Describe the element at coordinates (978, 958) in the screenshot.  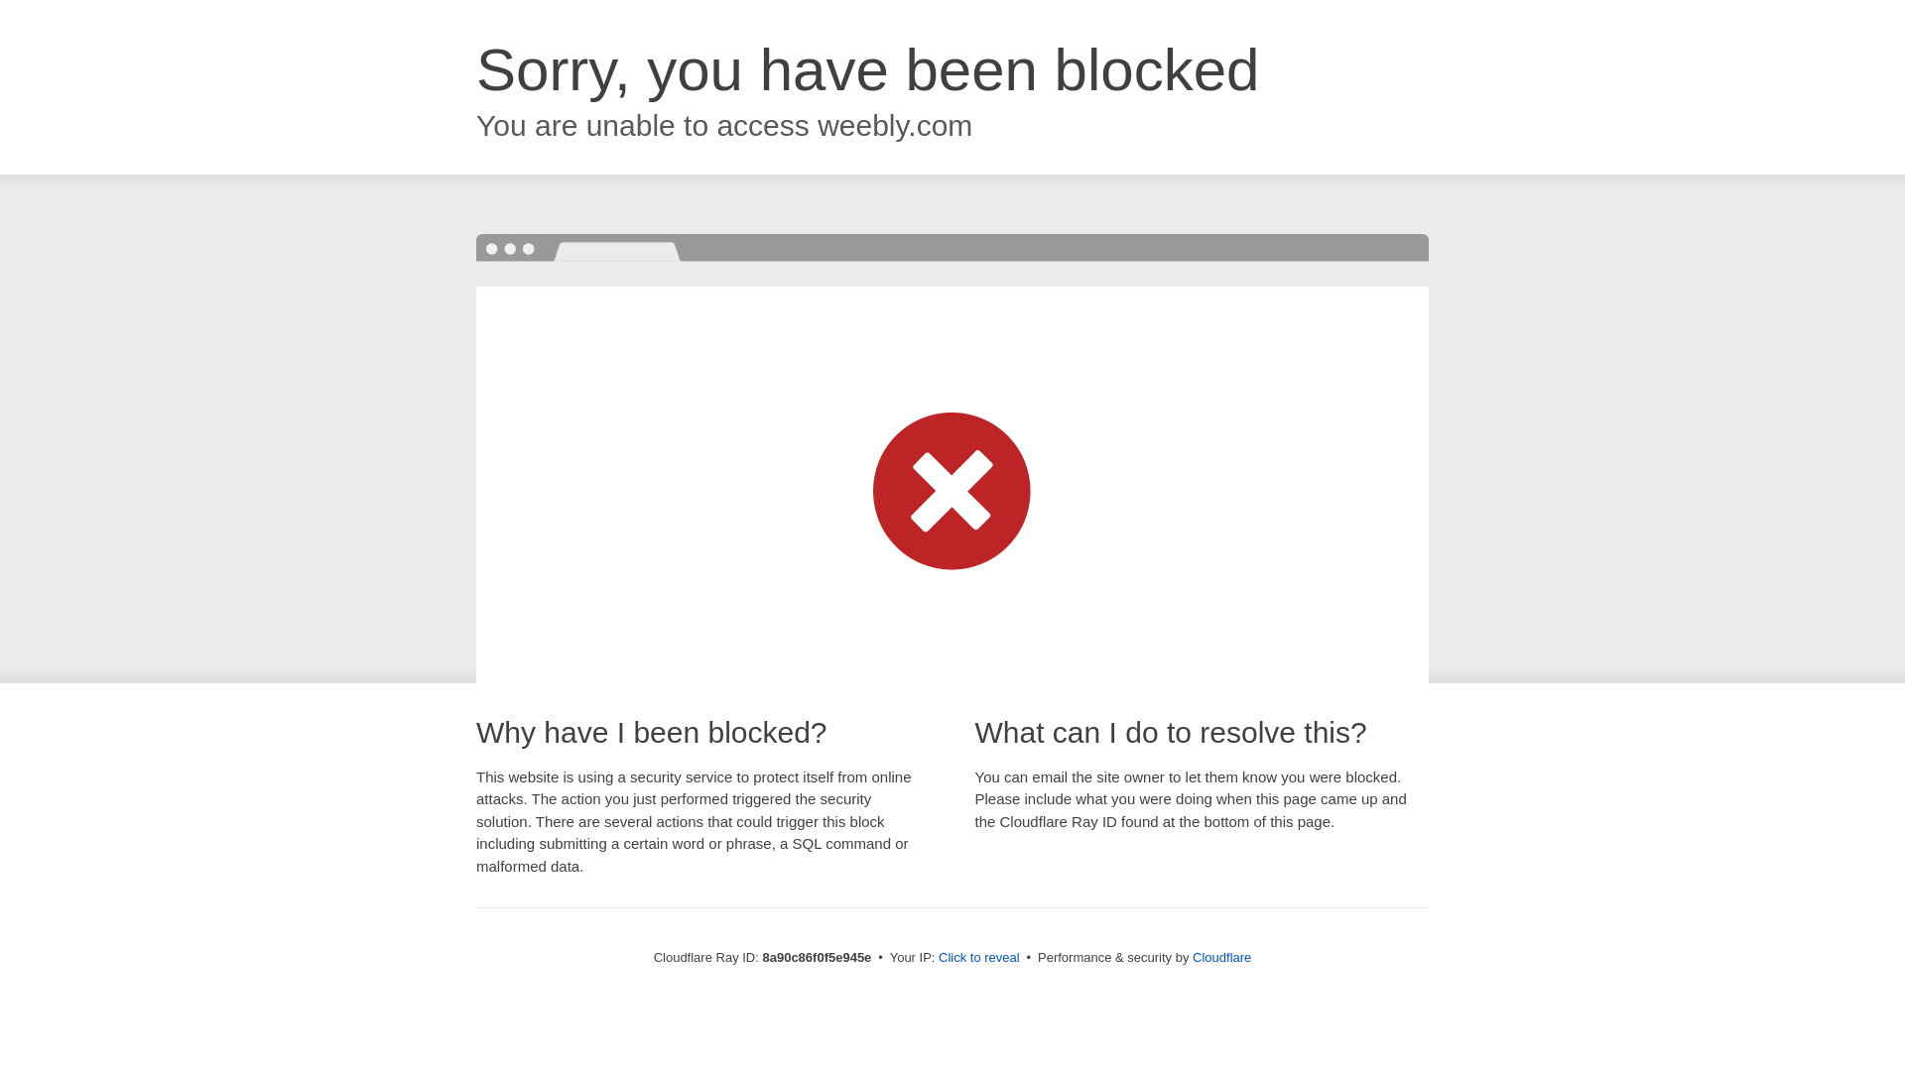
I see `Click to reveal` at that location.